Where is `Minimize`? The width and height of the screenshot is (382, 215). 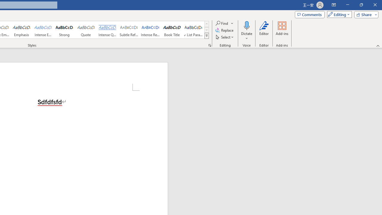 Minimize is located at coordinates (347, 5).